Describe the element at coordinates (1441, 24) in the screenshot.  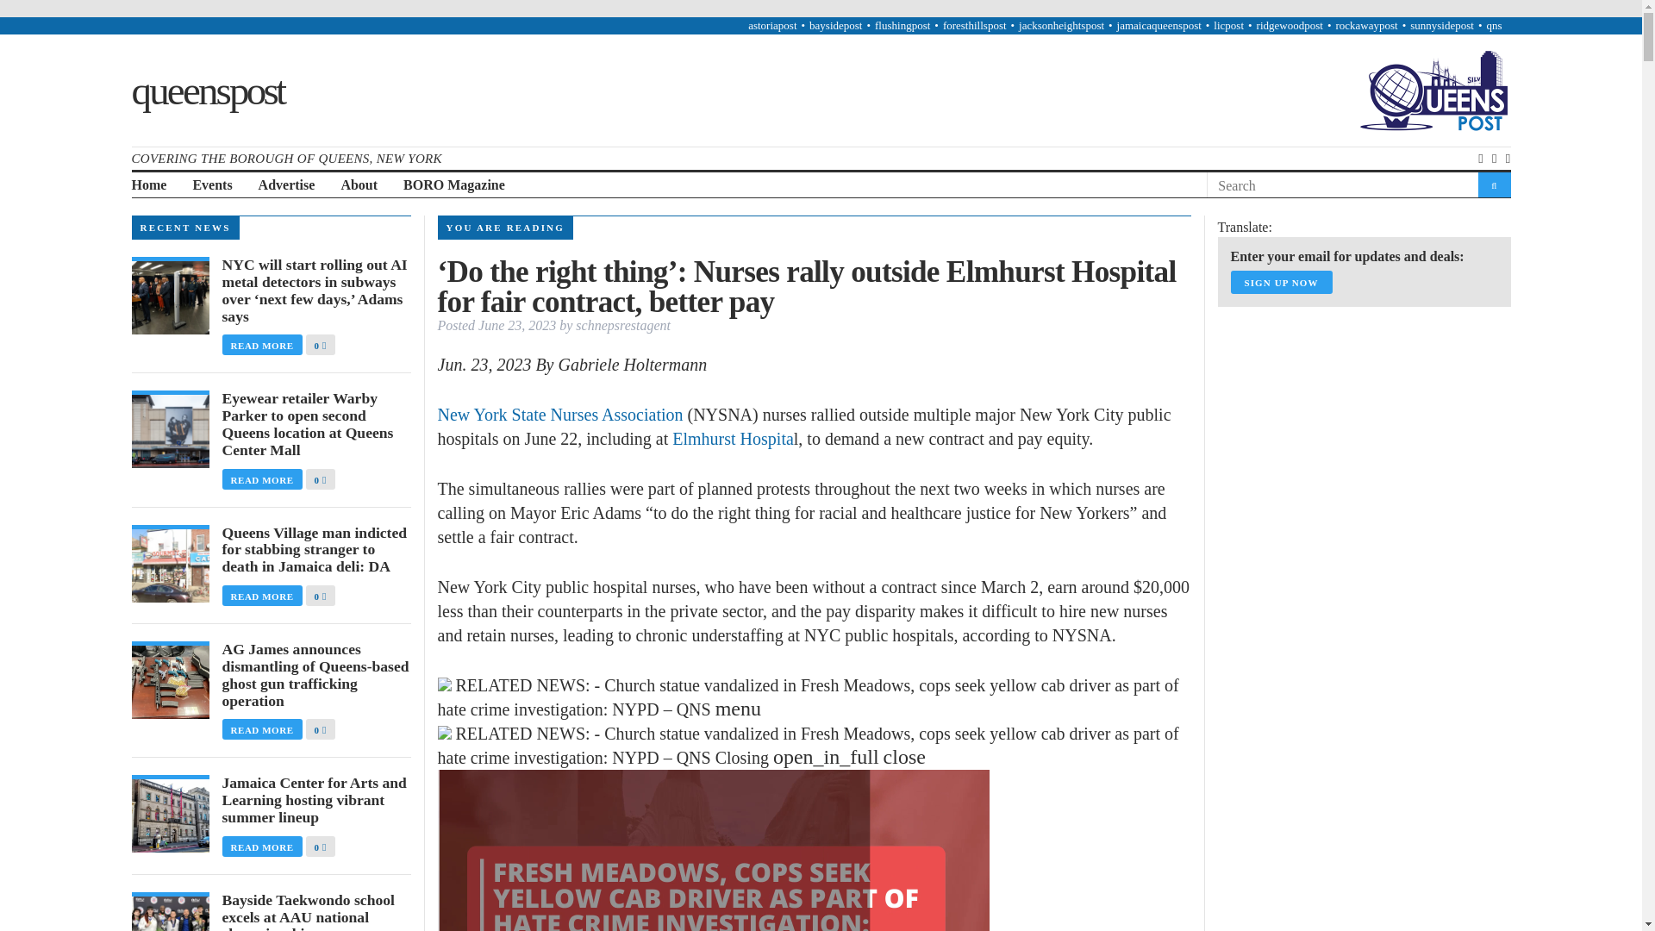
I see `sunnysidepost` at that location.